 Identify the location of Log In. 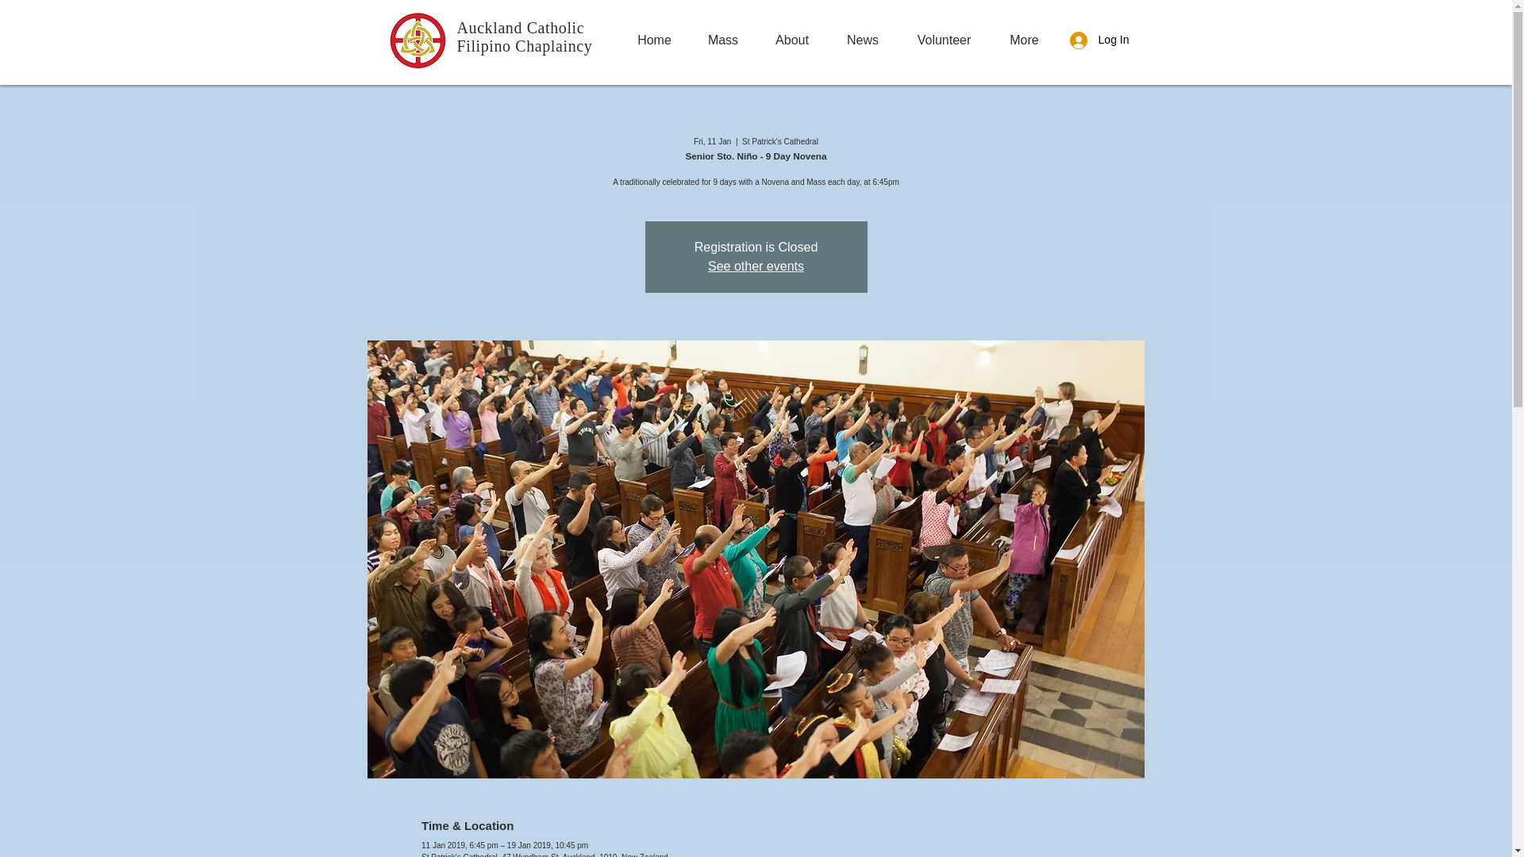
(1099, 40).